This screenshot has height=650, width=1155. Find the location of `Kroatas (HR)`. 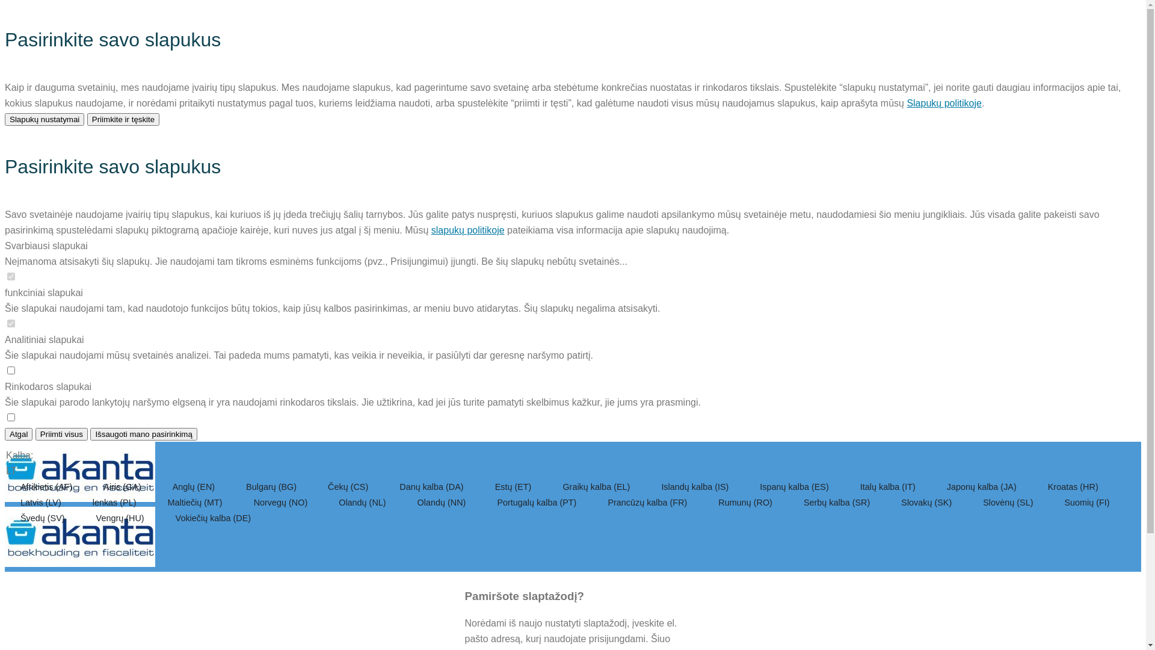

Kroatas (HR) is located at coordinates (1073, 487).